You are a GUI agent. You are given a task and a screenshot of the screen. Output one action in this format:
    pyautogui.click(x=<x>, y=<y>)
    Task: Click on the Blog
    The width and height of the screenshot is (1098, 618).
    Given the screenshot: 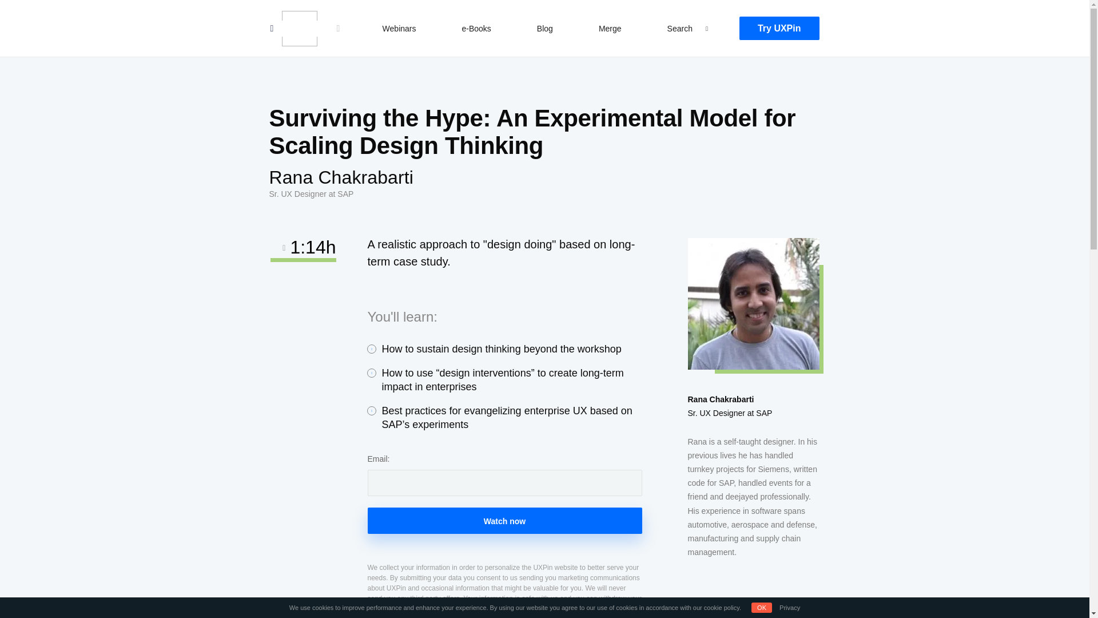 What is the action you would take?
    pyautogui.click(x=545, y=28)
    